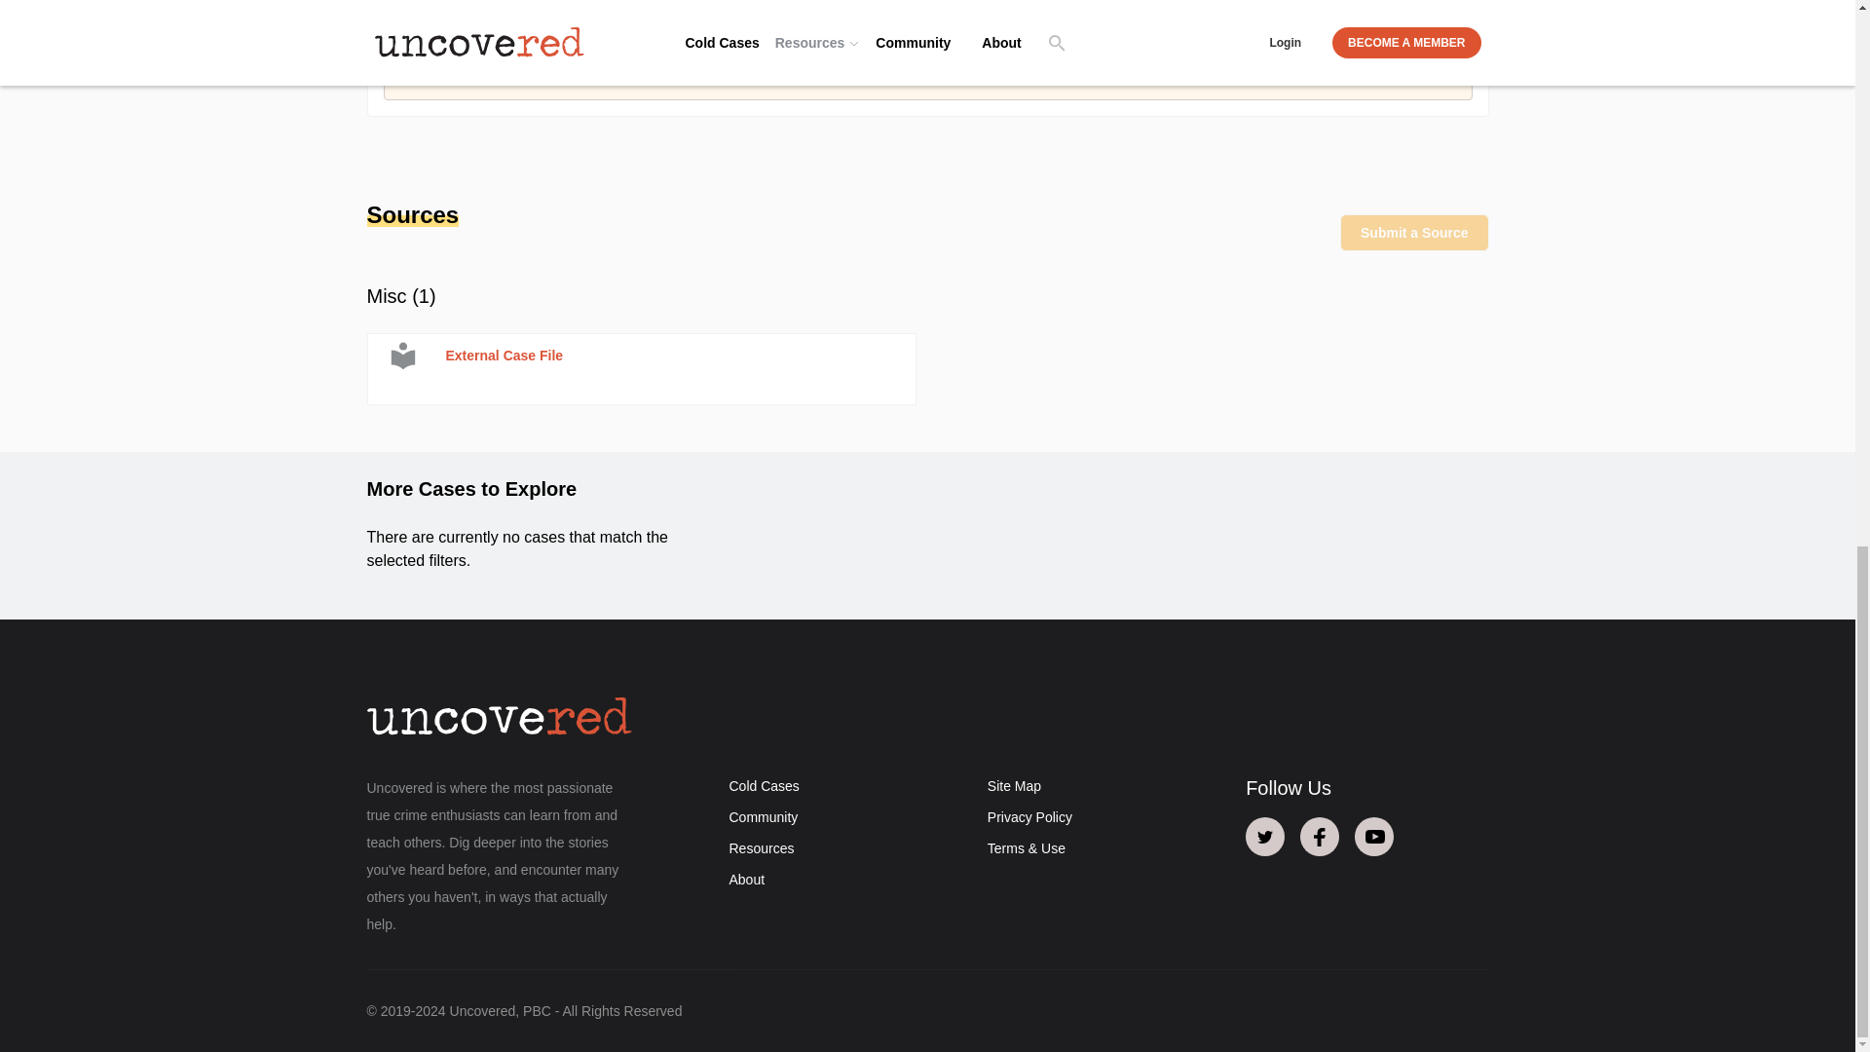  Describe the element at coordinates (761, 847) in the screenshot. I see `Resources` at that location.